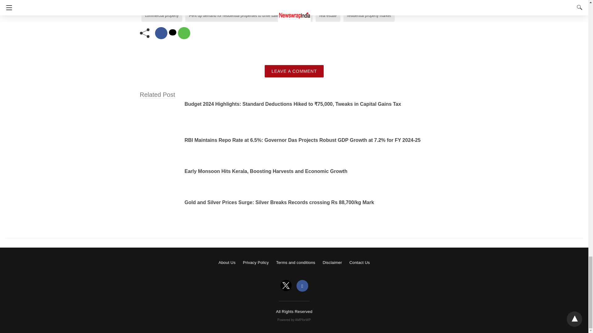  What do you see at coordinates (161, 33) in the screenshot?
I see `facebook share` at bounding box center [161, 33].